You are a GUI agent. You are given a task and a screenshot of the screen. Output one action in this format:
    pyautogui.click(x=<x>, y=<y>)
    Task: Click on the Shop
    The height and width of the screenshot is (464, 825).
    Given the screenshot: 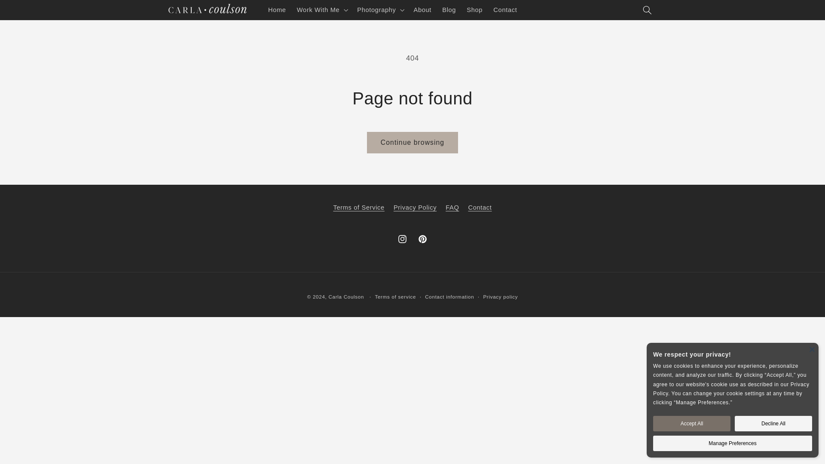 What is the action you would take?
    pyautogui.click(x=474, y=10)
    